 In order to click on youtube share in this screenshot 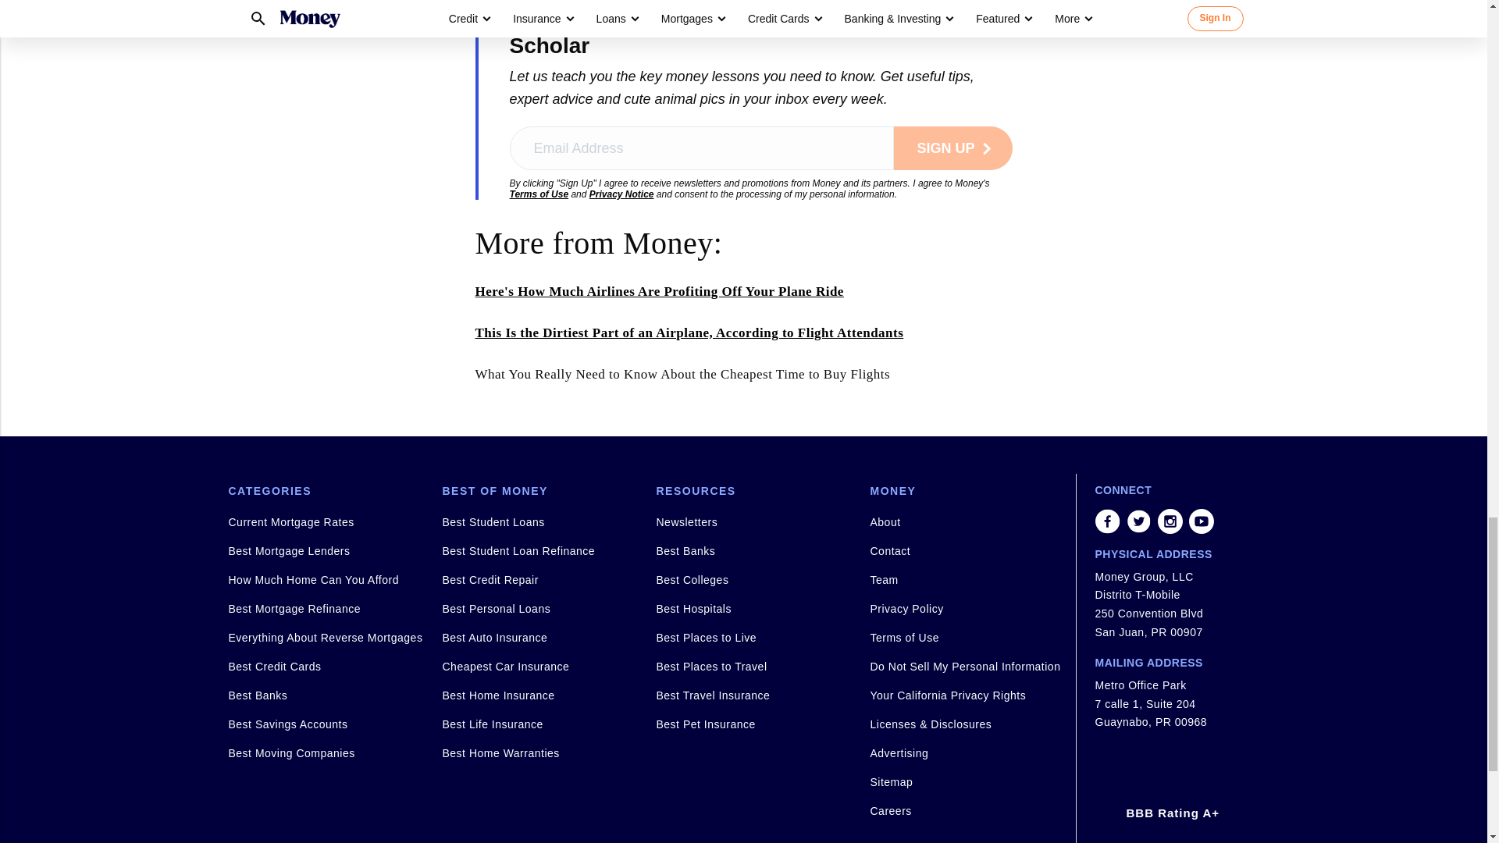, I will do `click(1201, 521)`.